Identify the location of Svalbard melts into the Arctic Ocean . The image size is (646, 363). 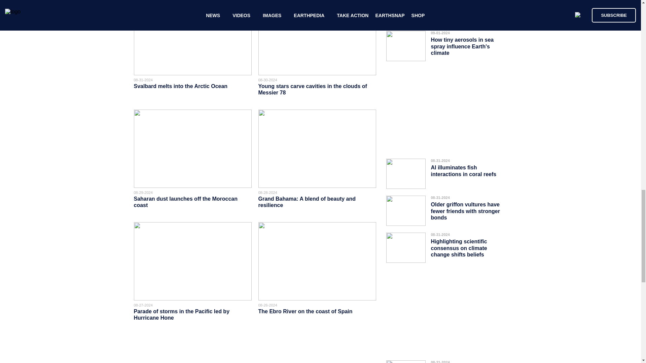
(181, 86).